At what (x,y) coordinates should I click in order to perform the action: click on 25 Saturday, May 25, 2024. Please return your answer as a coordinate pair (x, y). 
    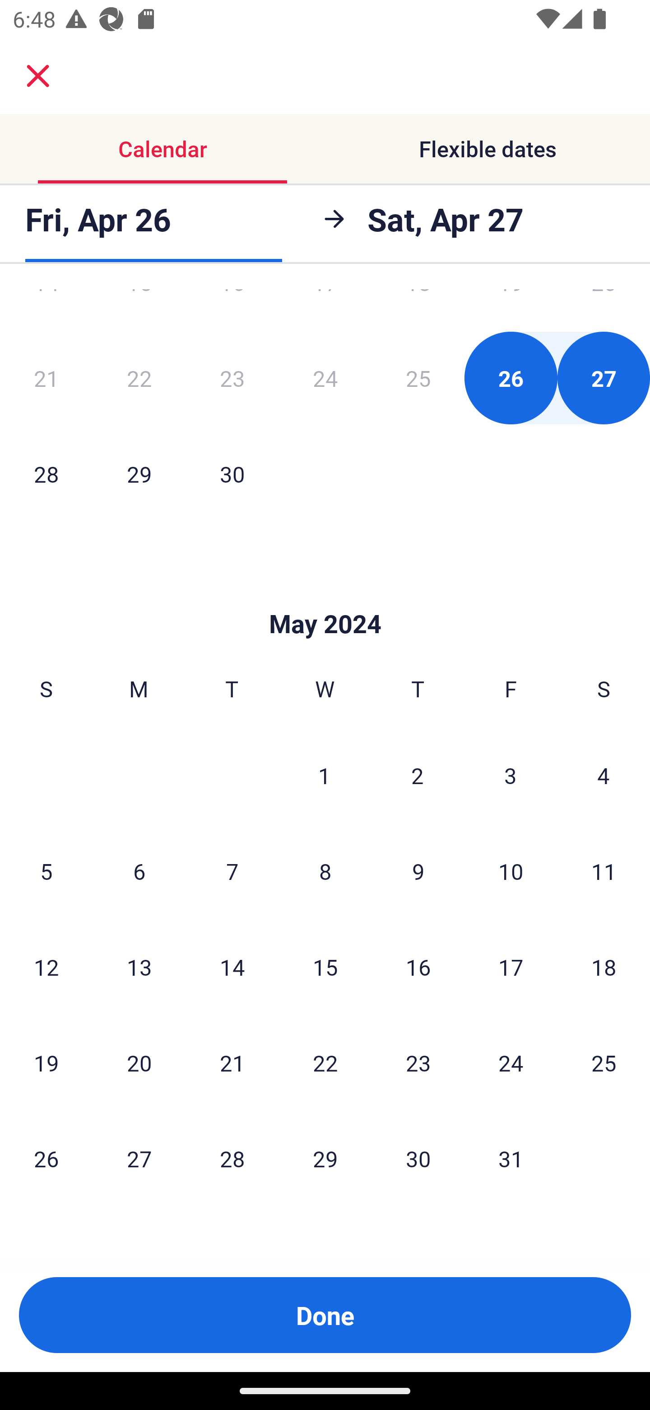
    Looking at the image, I should click on (604, 1063).